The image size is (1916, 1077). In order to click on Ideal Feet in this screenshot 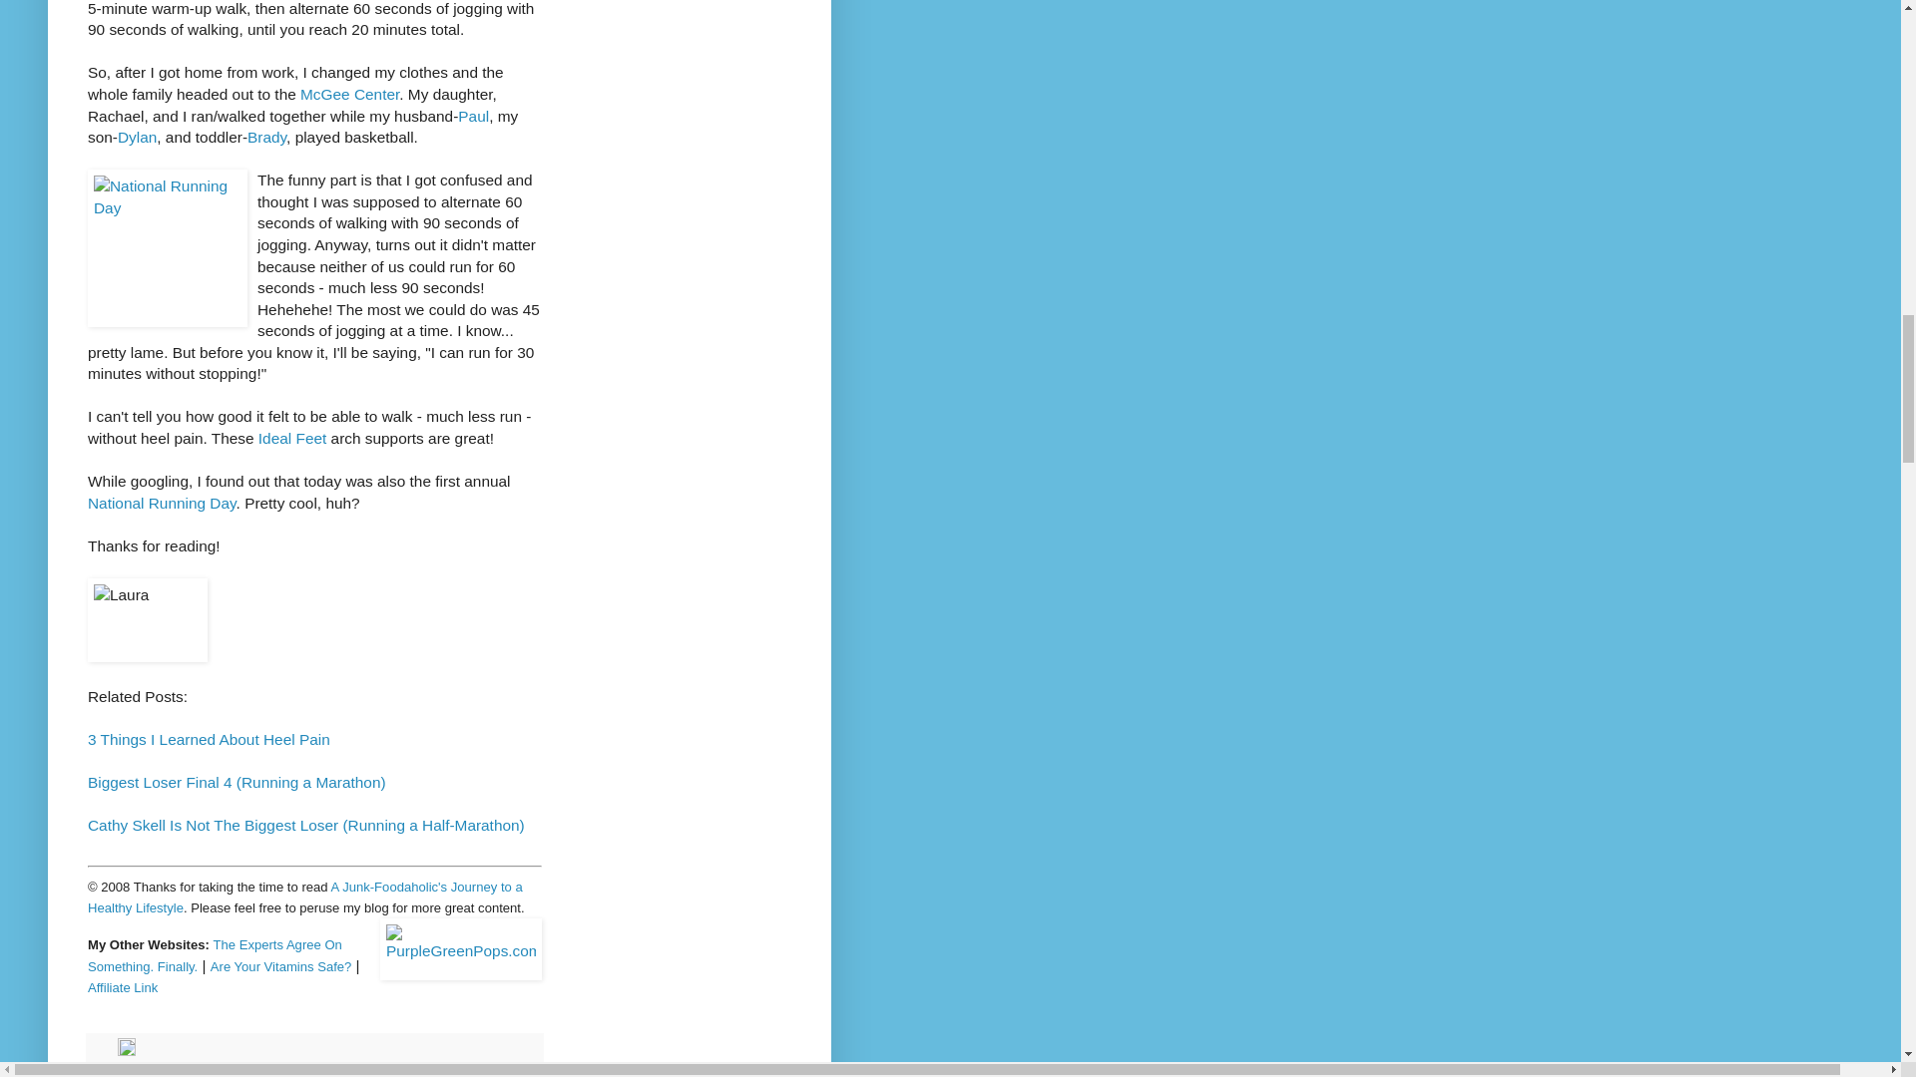, I will do `click(291, 438)`.